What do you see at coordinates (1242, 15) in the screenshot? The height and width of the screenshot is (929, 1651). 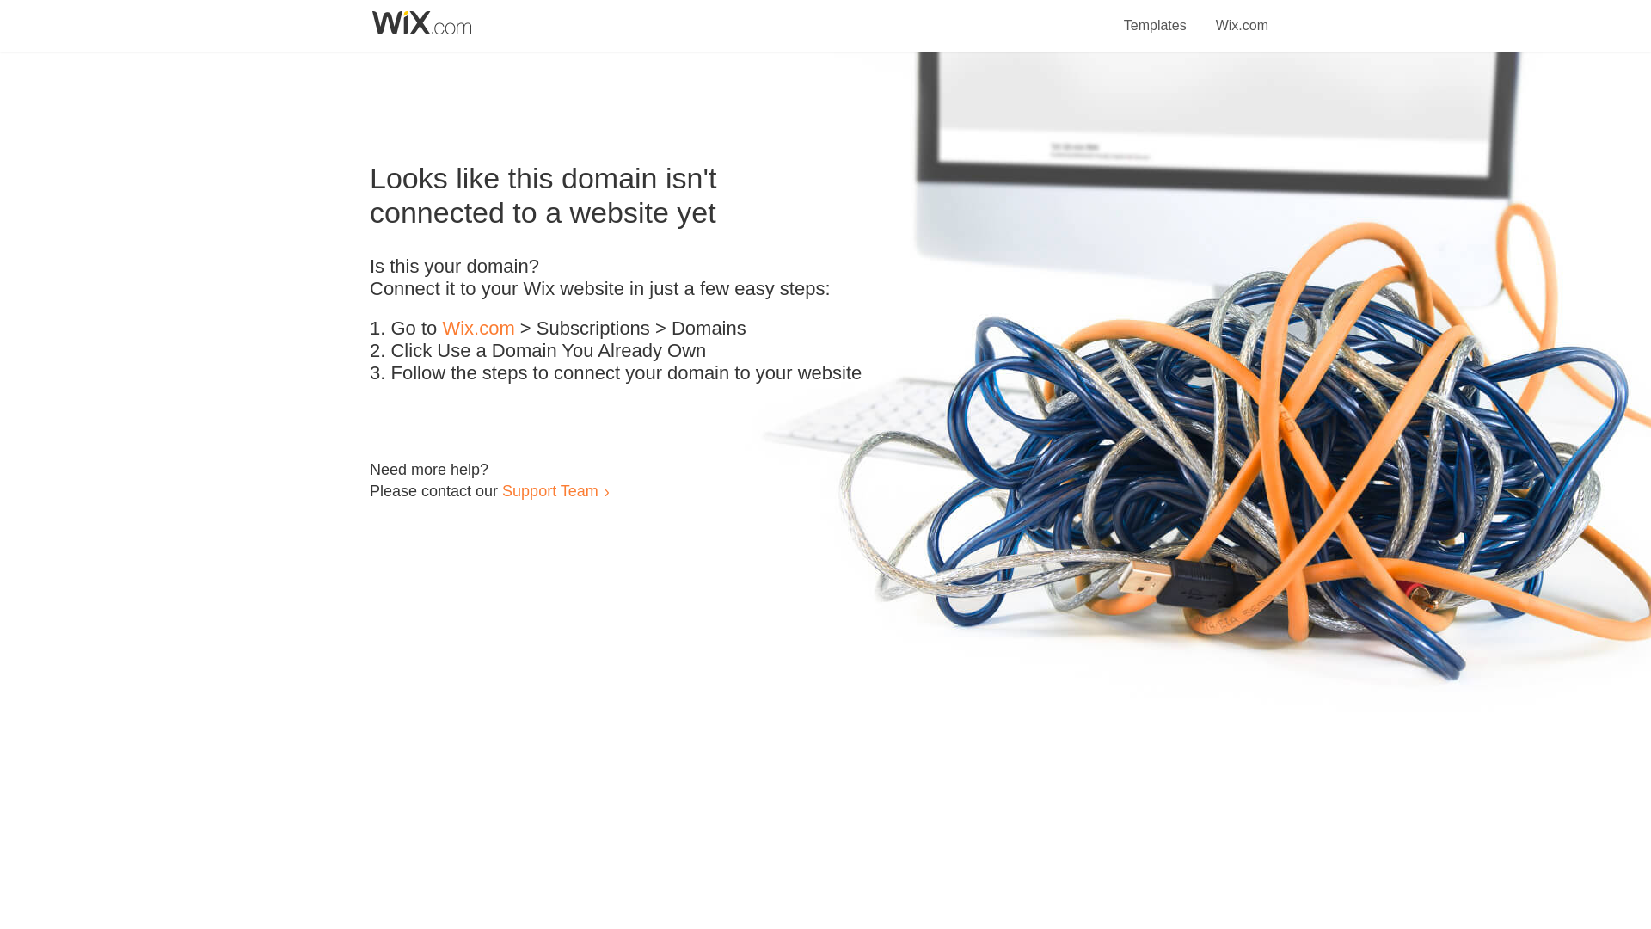 I see `Wix.com` at bounding box center [1242, 15].